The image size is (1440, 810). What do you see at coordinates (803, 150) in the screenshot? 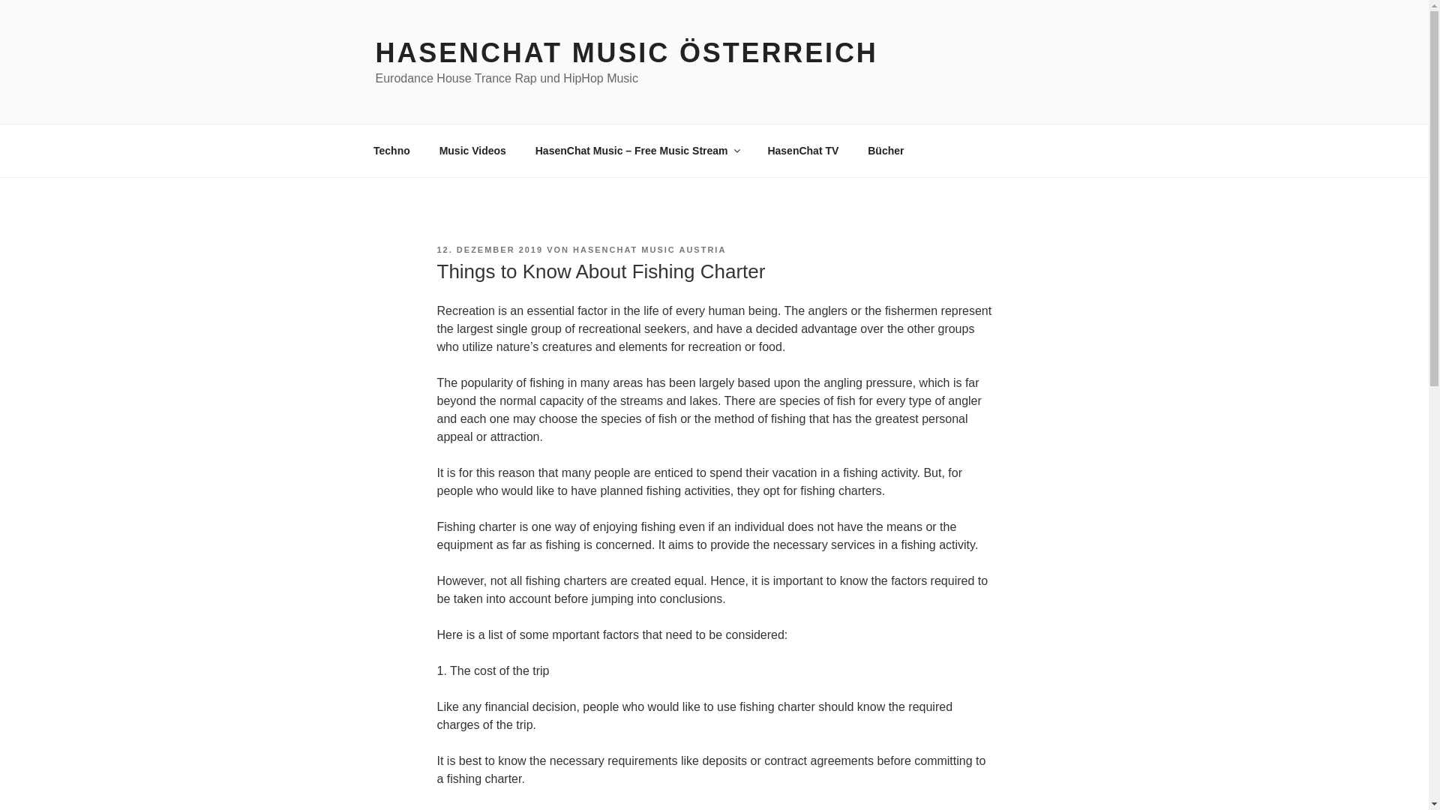
I see `HasenChat TV` at bounding box center [803, 150].